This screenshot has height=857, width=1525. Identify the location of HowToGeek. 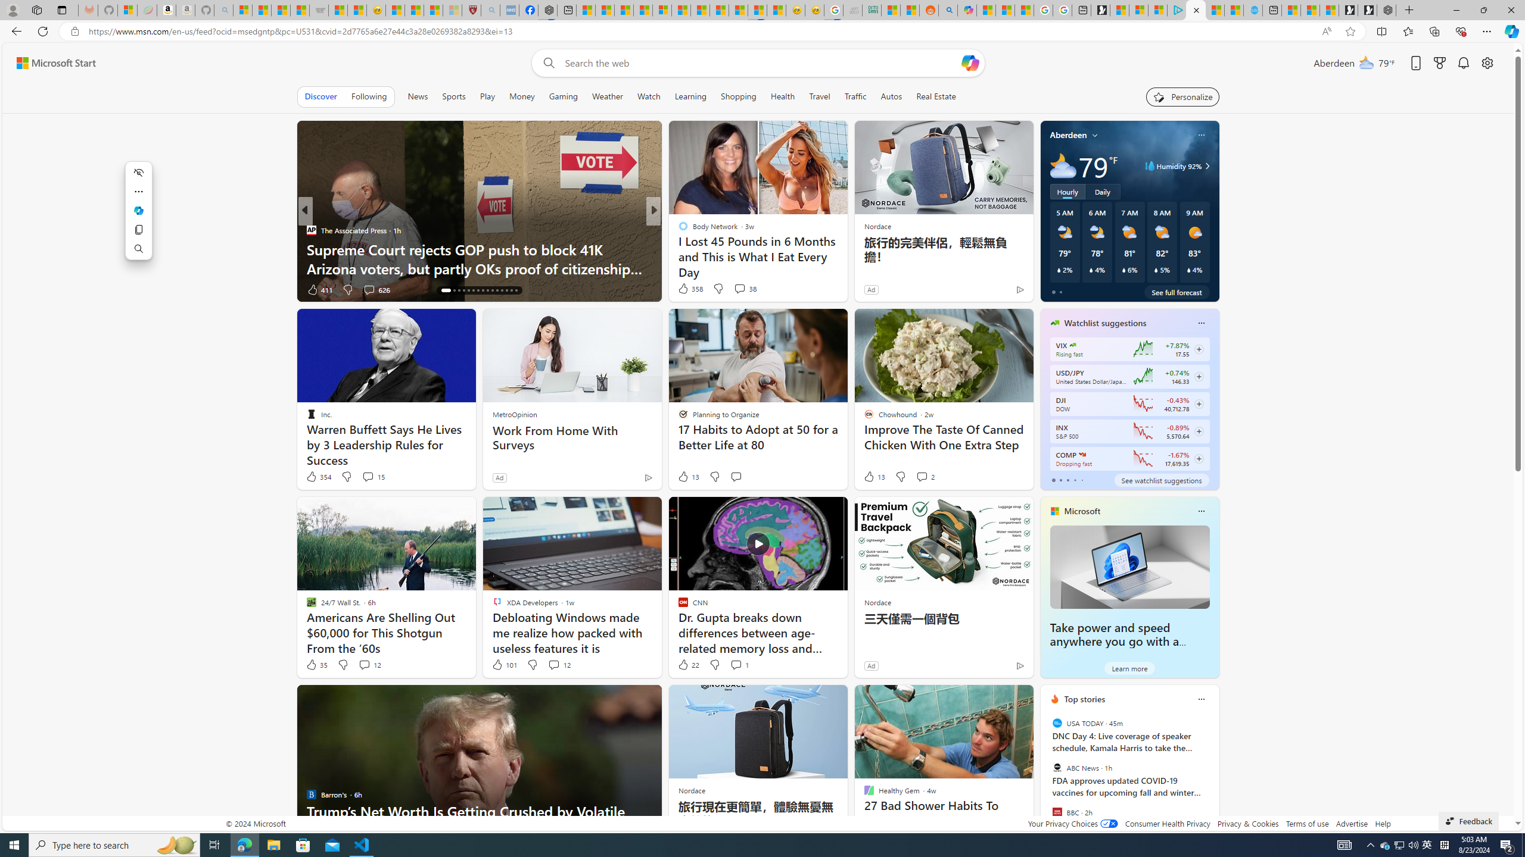
(677, 249).